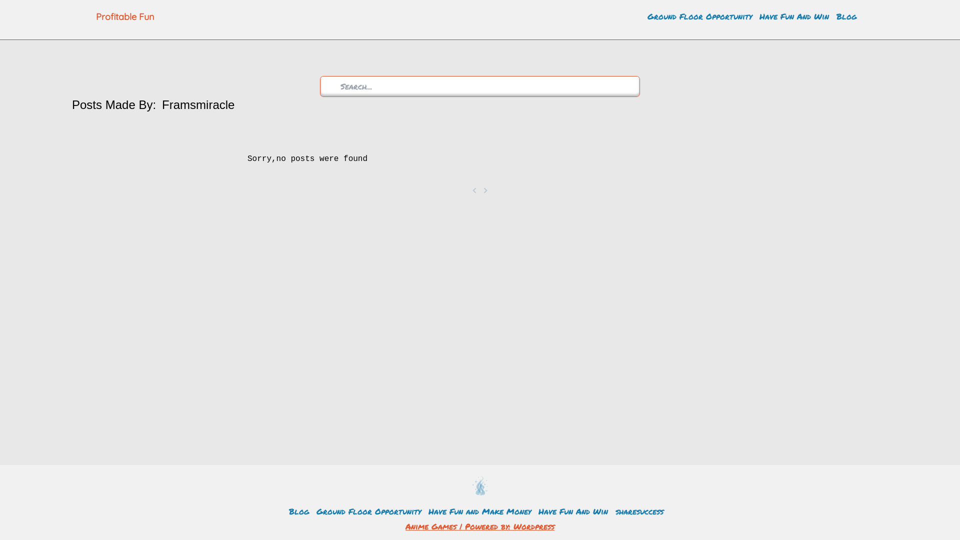 This screenshot has height=540, width=960. I want to click on Ground Floor Opportunity, so click(700, 16).